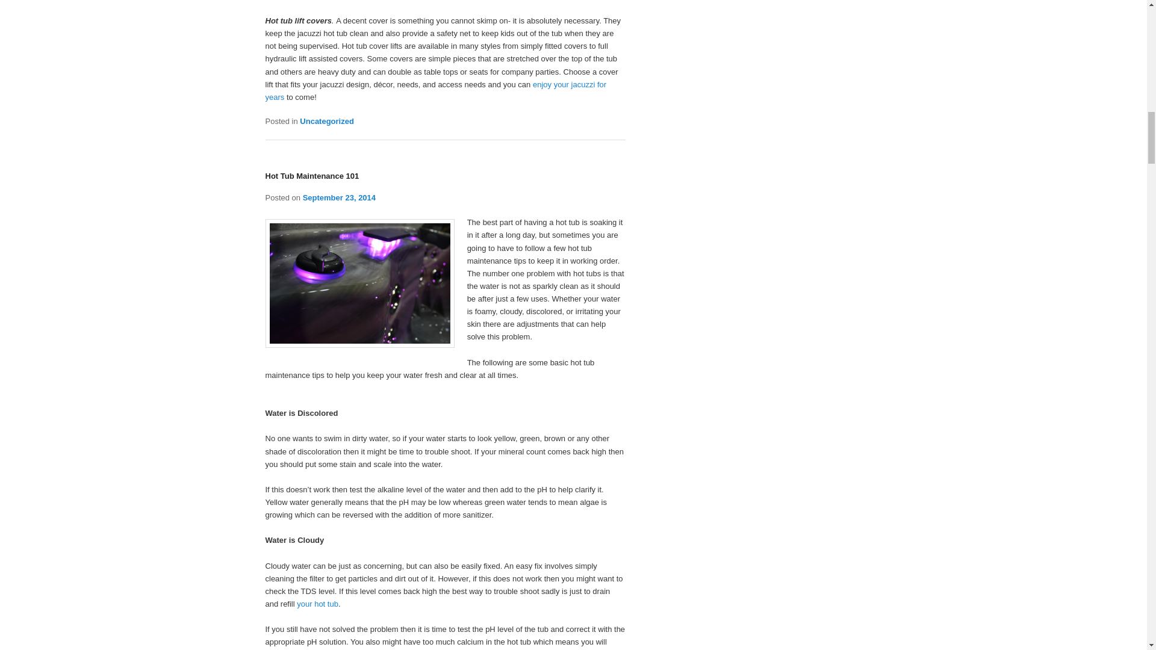 The image size is (1156, 650). Describe the element at coordinates (326, 122) in the screenshot. I see `Uncategorized` at that location.